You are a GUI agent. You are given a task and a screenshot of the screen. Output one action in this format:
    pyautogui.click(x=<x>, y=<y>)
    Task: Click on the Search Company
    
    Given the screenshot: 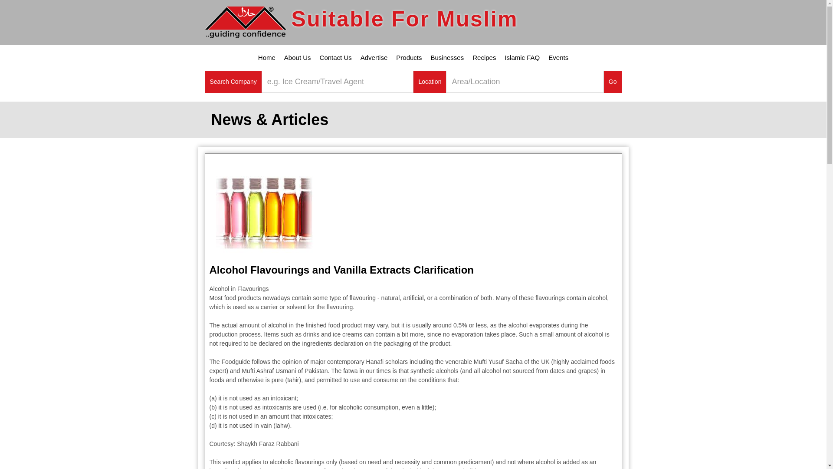 What is the action you would take?
    pyautogui.click(x=233, y=82)
    